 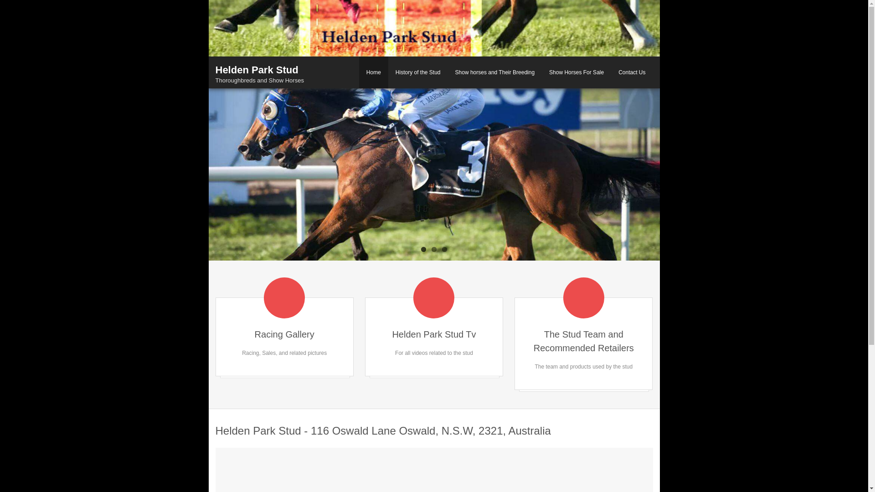 I want to click on Home, so click(x=374, y=72).